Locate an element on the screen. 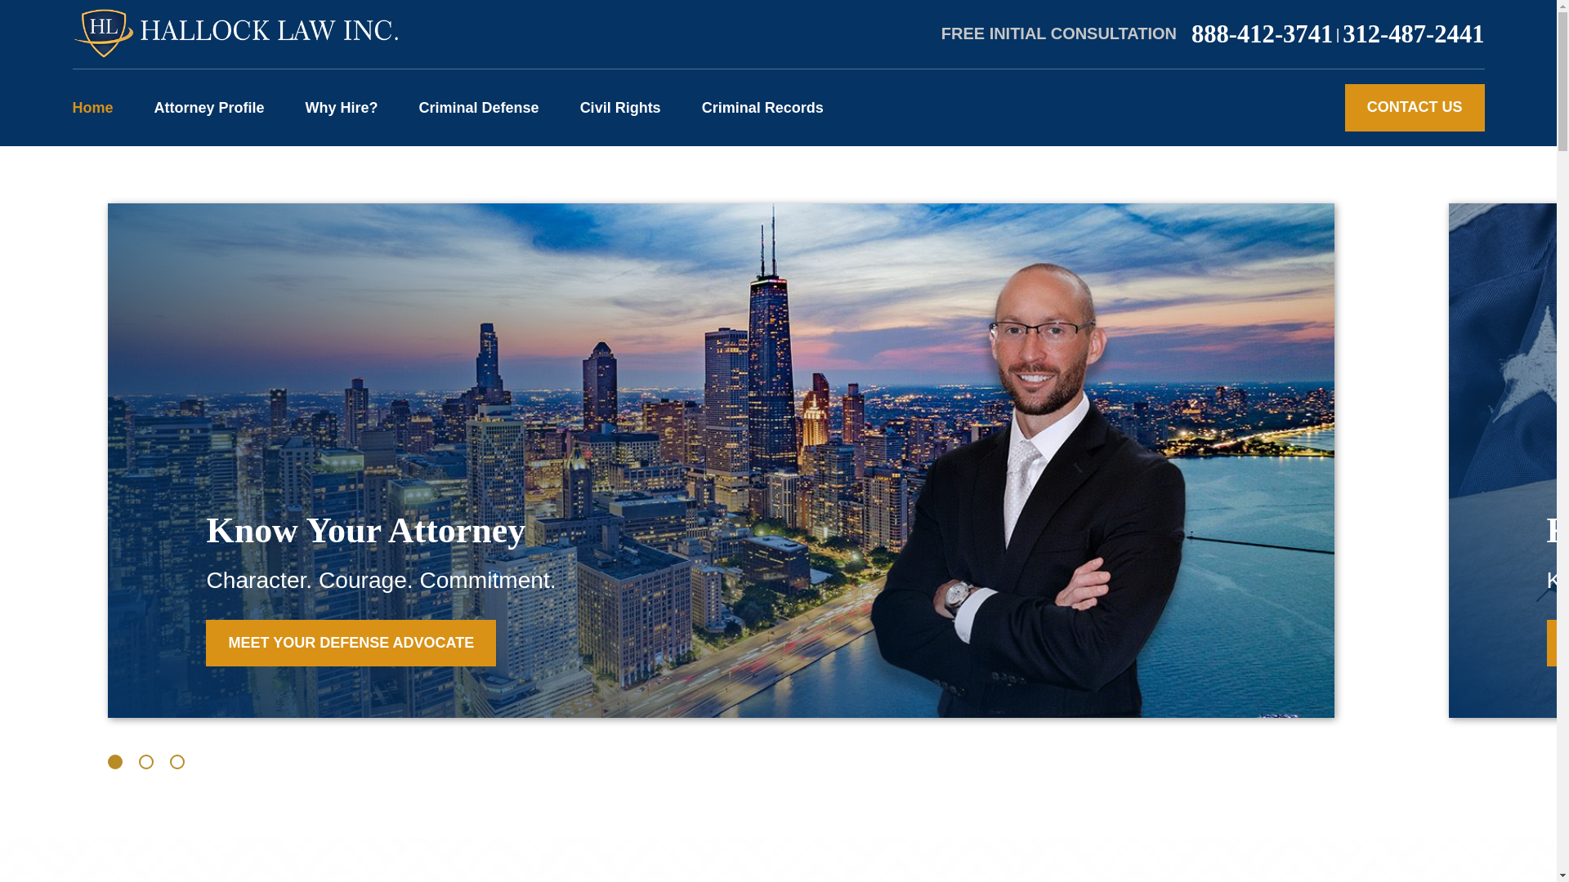  View Item 3 is located at coordinates (177, 761).